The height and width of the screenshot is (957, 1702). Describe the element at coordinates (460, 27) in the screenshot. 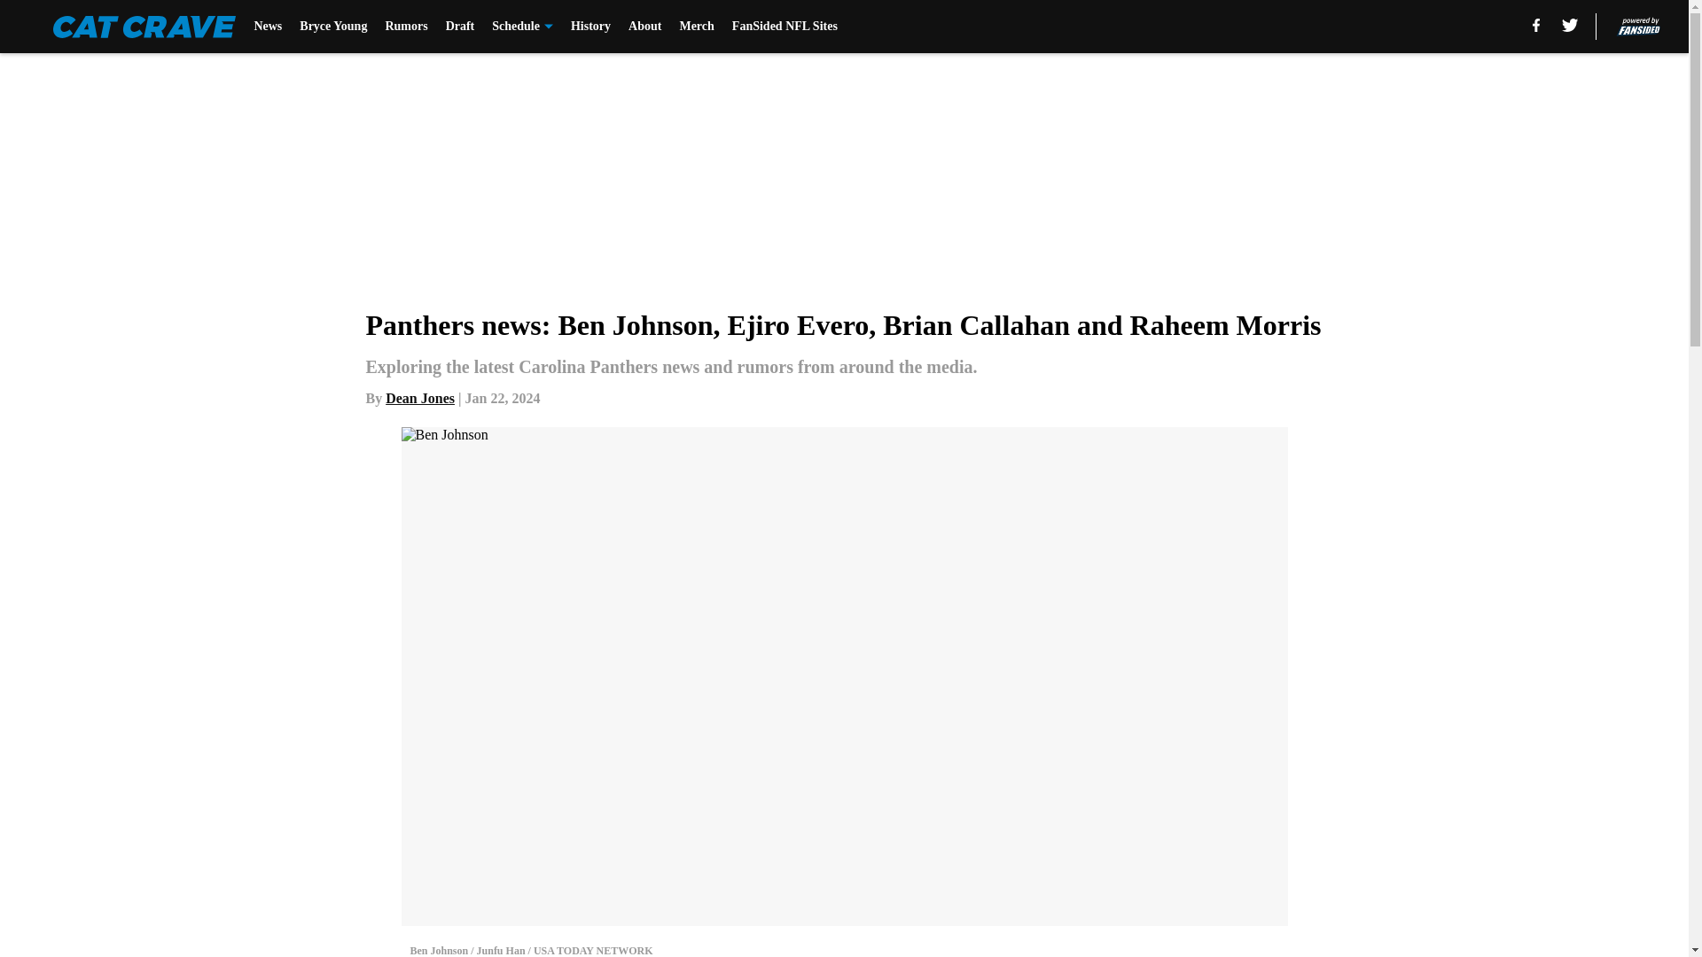

I see `Draft` at that location.